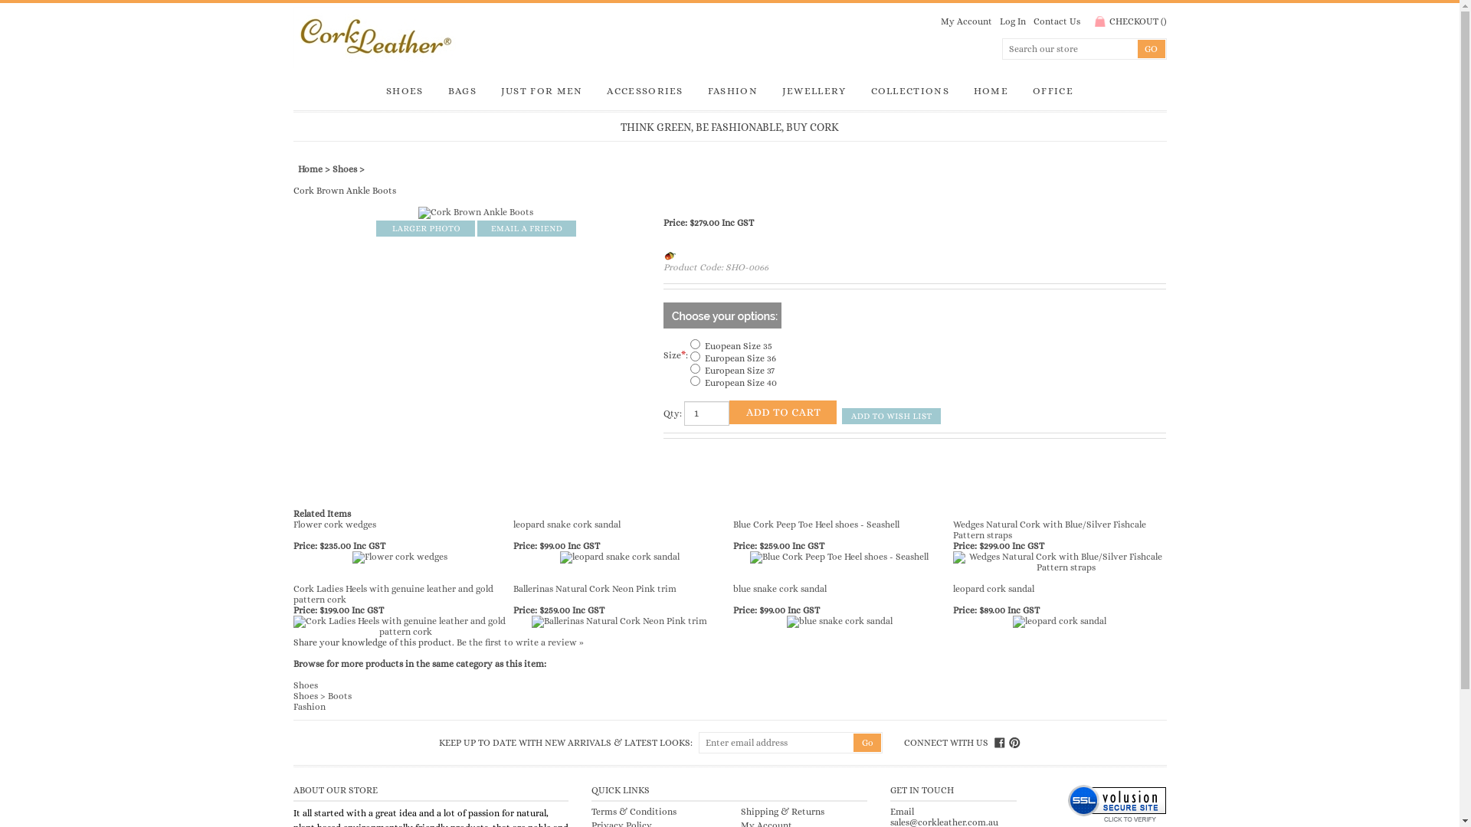  Describe the element at coordinates (1000, 743) in the screenshot. I see `Facebook` at that location.